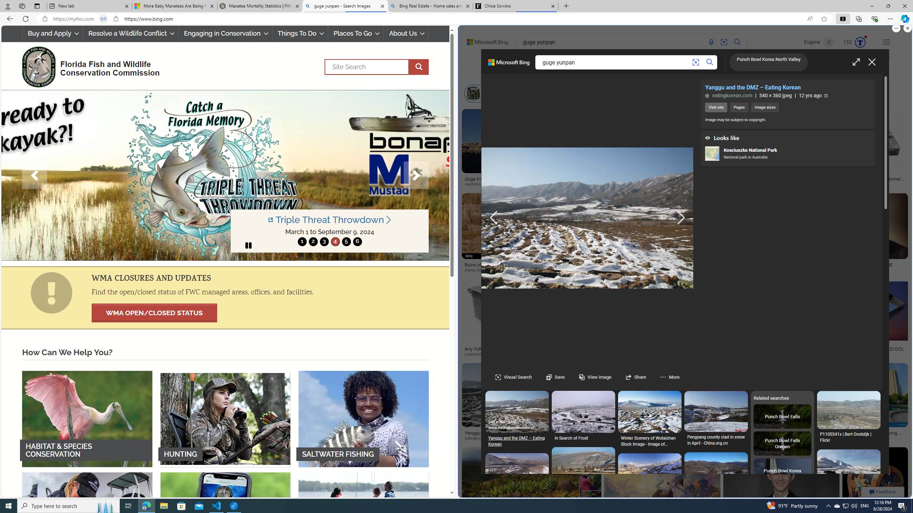 The height and width of the screenshot is (513, 913). I want to click on License, so click(693, 76).